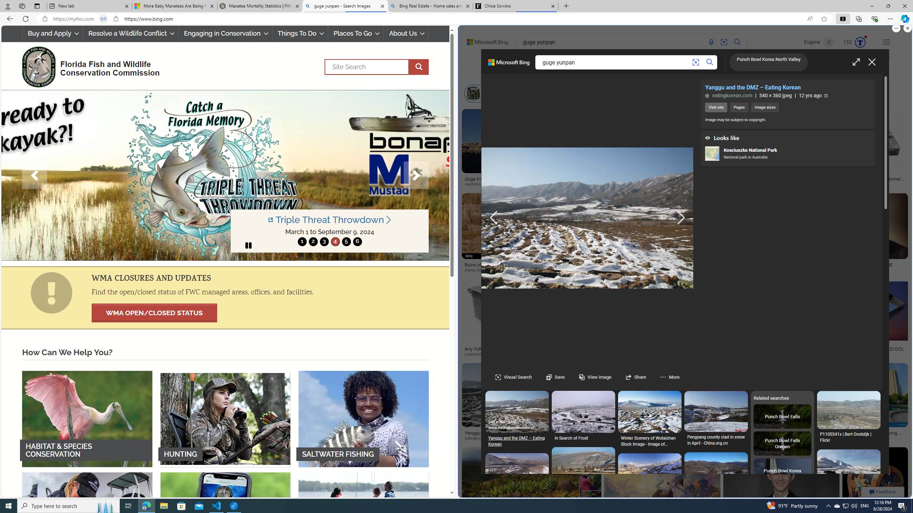 The height and width of the screenshot is (513, 913). I want to click on License, so click(693, 76).